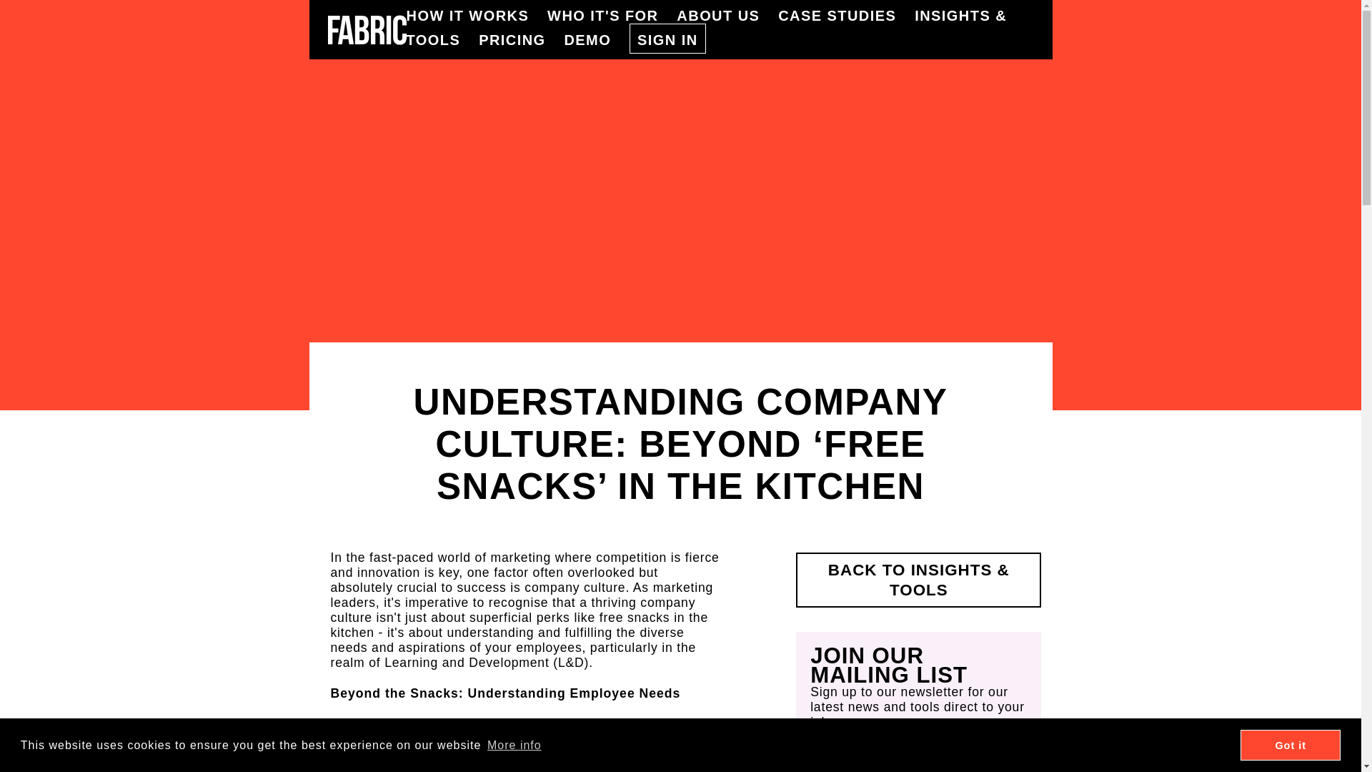 This screenshot has height=772, width=1372. I want to click on DEMO, so click(597, 40).